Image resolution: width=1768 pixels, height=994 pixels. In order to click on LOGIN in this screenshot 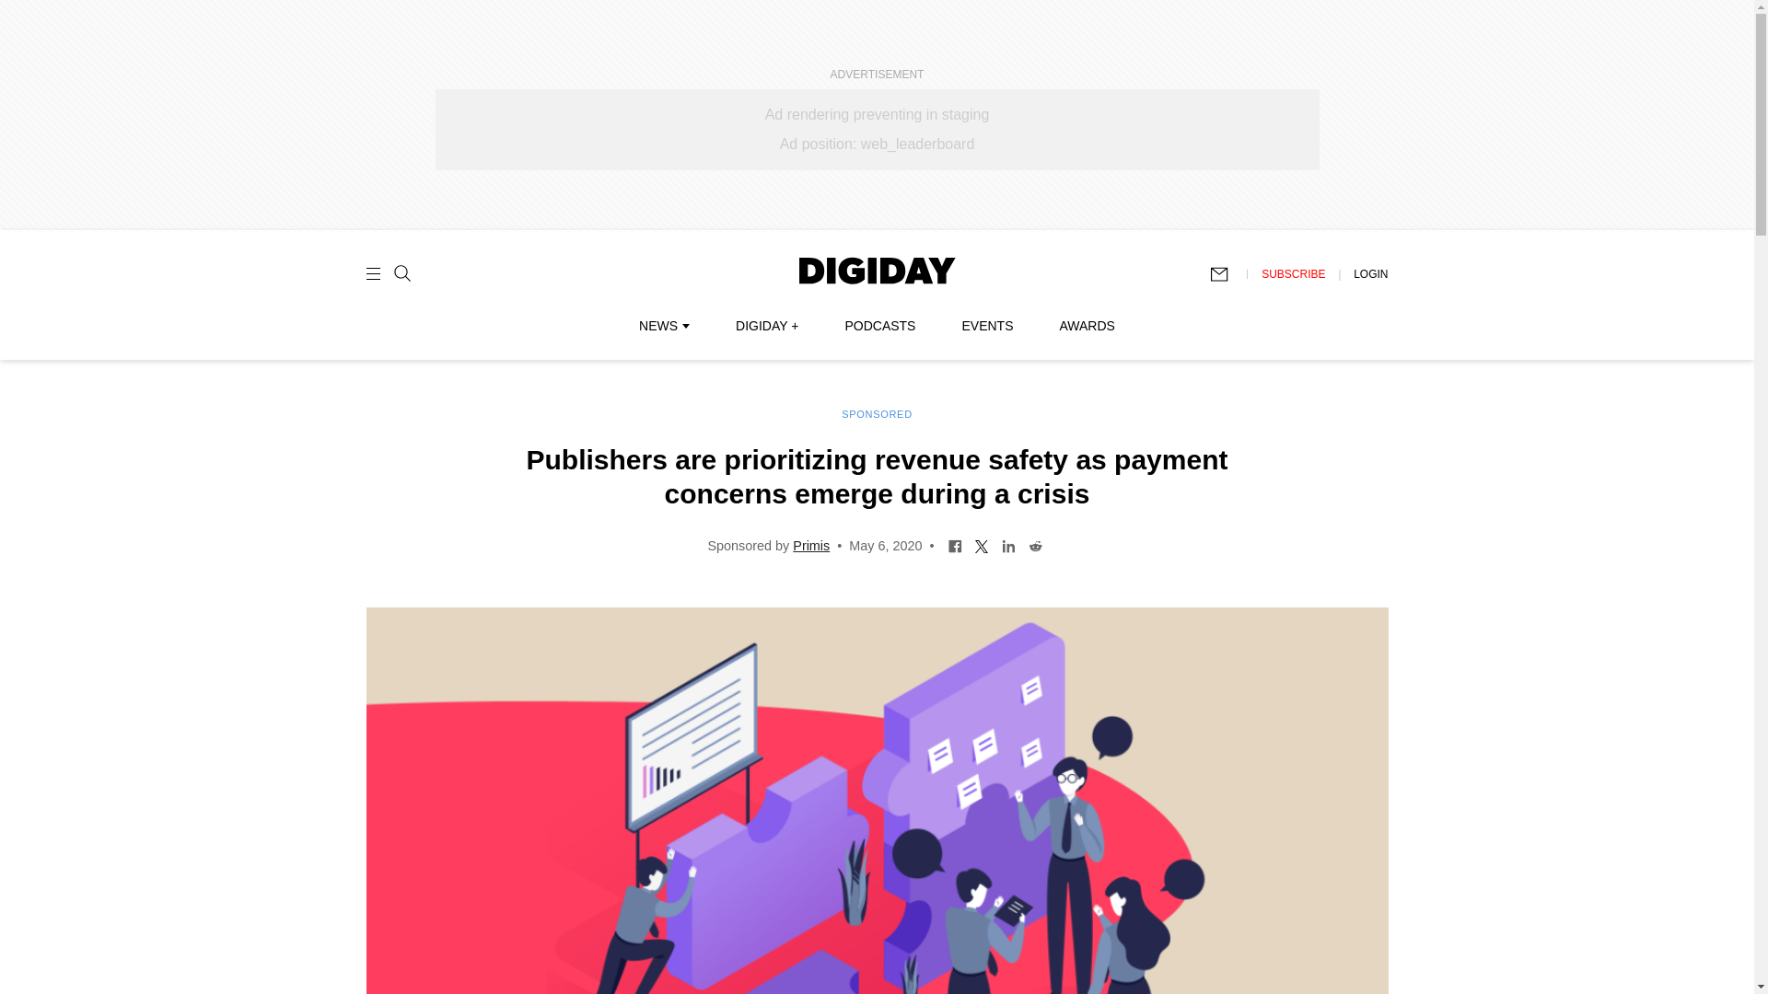, I will do `click(1370, 273)`.